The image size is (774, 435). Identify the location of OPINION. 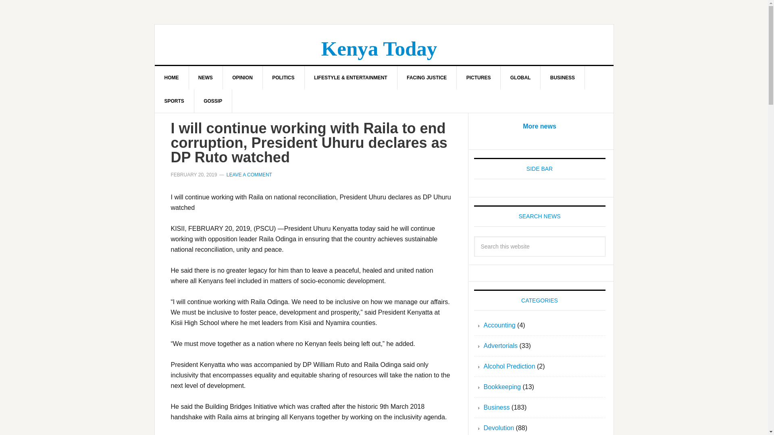
(243, 78).